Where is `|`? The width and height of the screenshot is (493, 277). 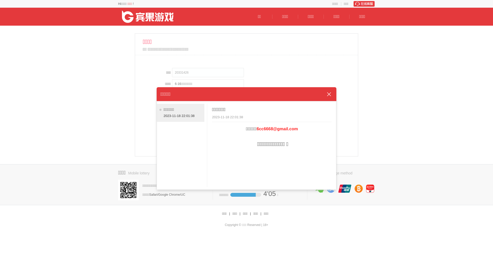
| is located at coordinates (230, 214).